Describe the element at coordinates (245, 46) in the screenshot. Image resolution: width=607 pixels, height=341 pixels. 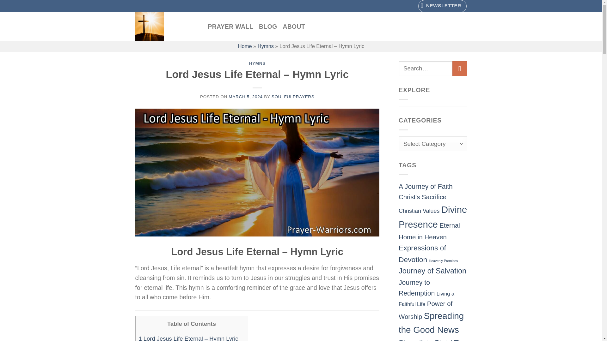
I see `Home` at that location.